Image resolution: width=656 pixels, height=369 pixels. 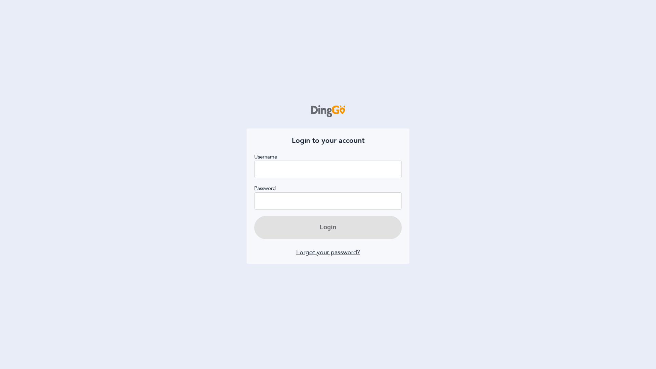 I want to click on Login, so click(x=328, y=228).